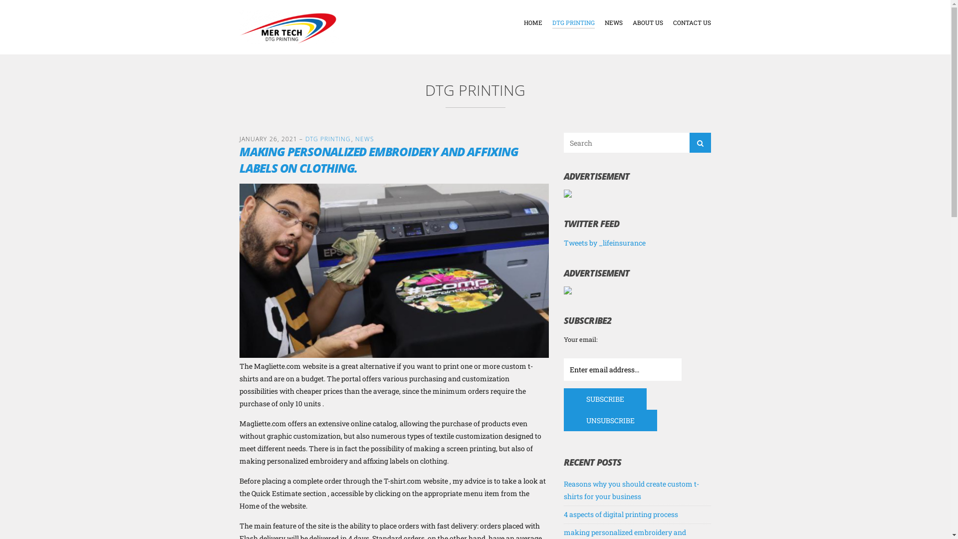  I want to click on CONTACT US, so click(692, 23).